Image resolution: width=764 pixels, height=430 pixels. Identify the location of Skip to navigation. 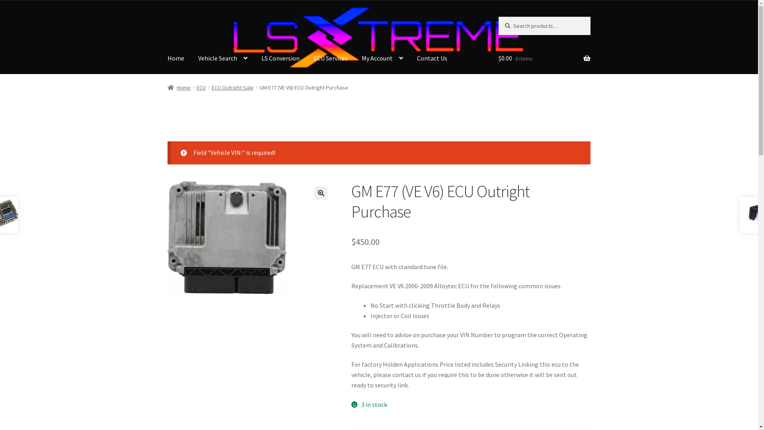
(167, 17).